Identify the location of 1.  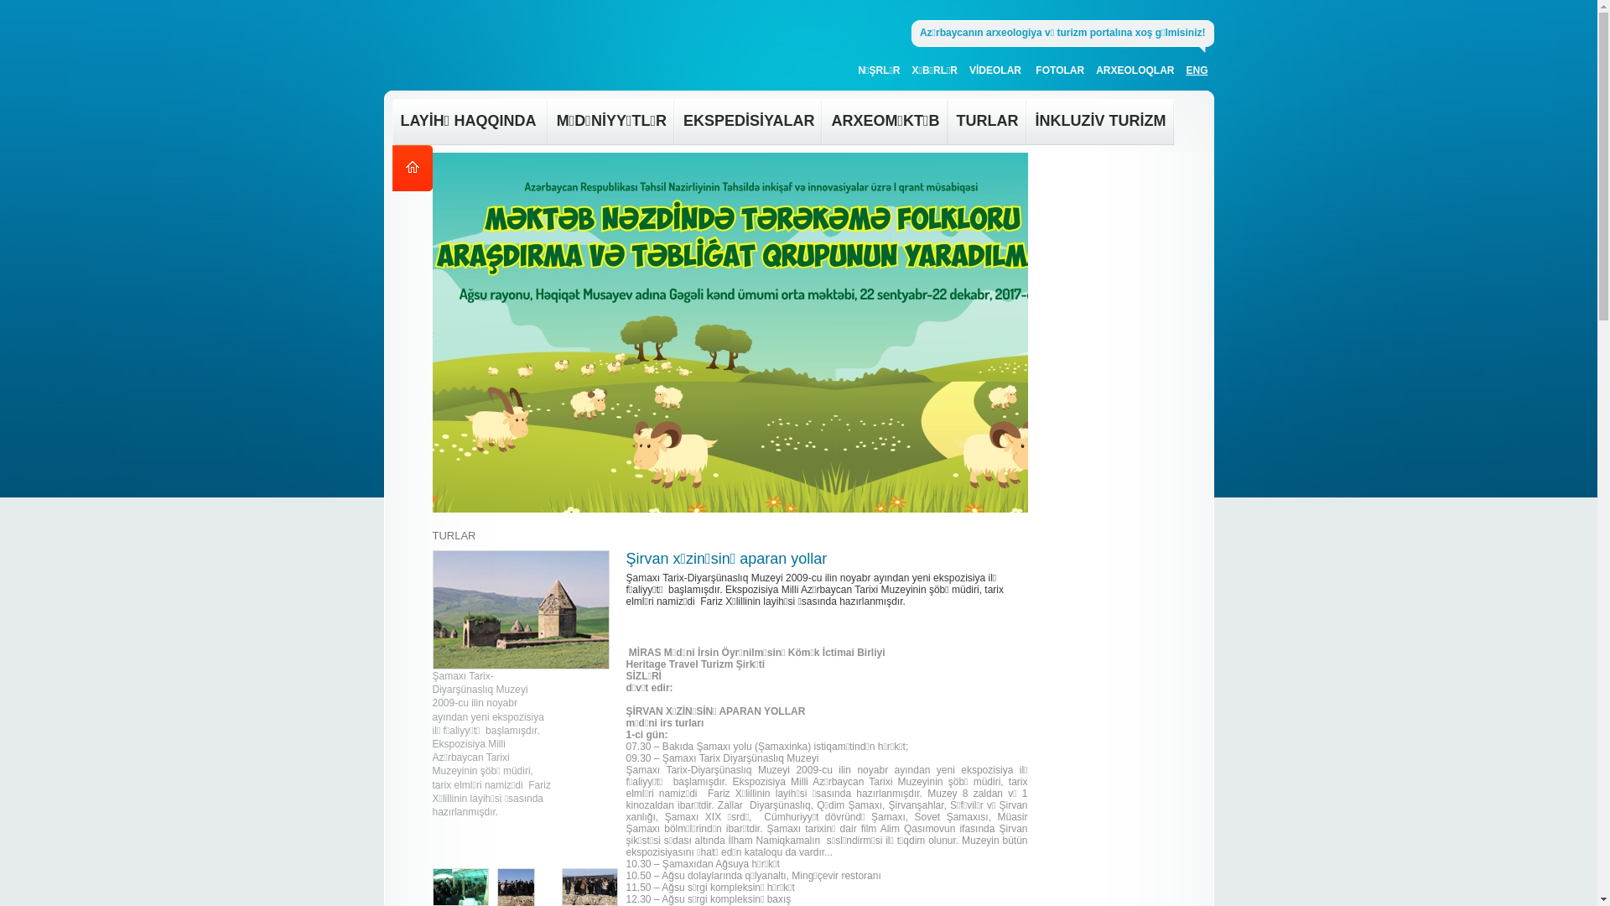
(439, 414).